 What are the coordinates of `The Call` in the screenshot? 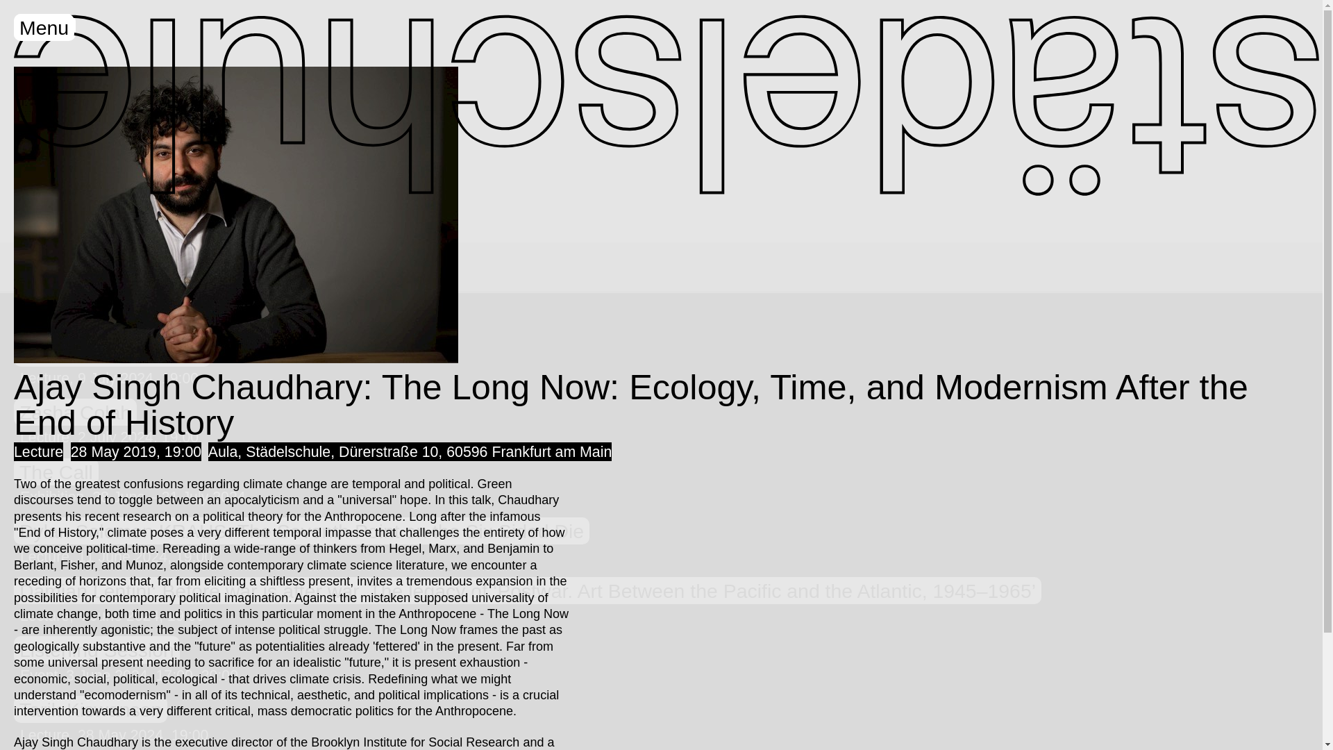 It's located at (56, 471).